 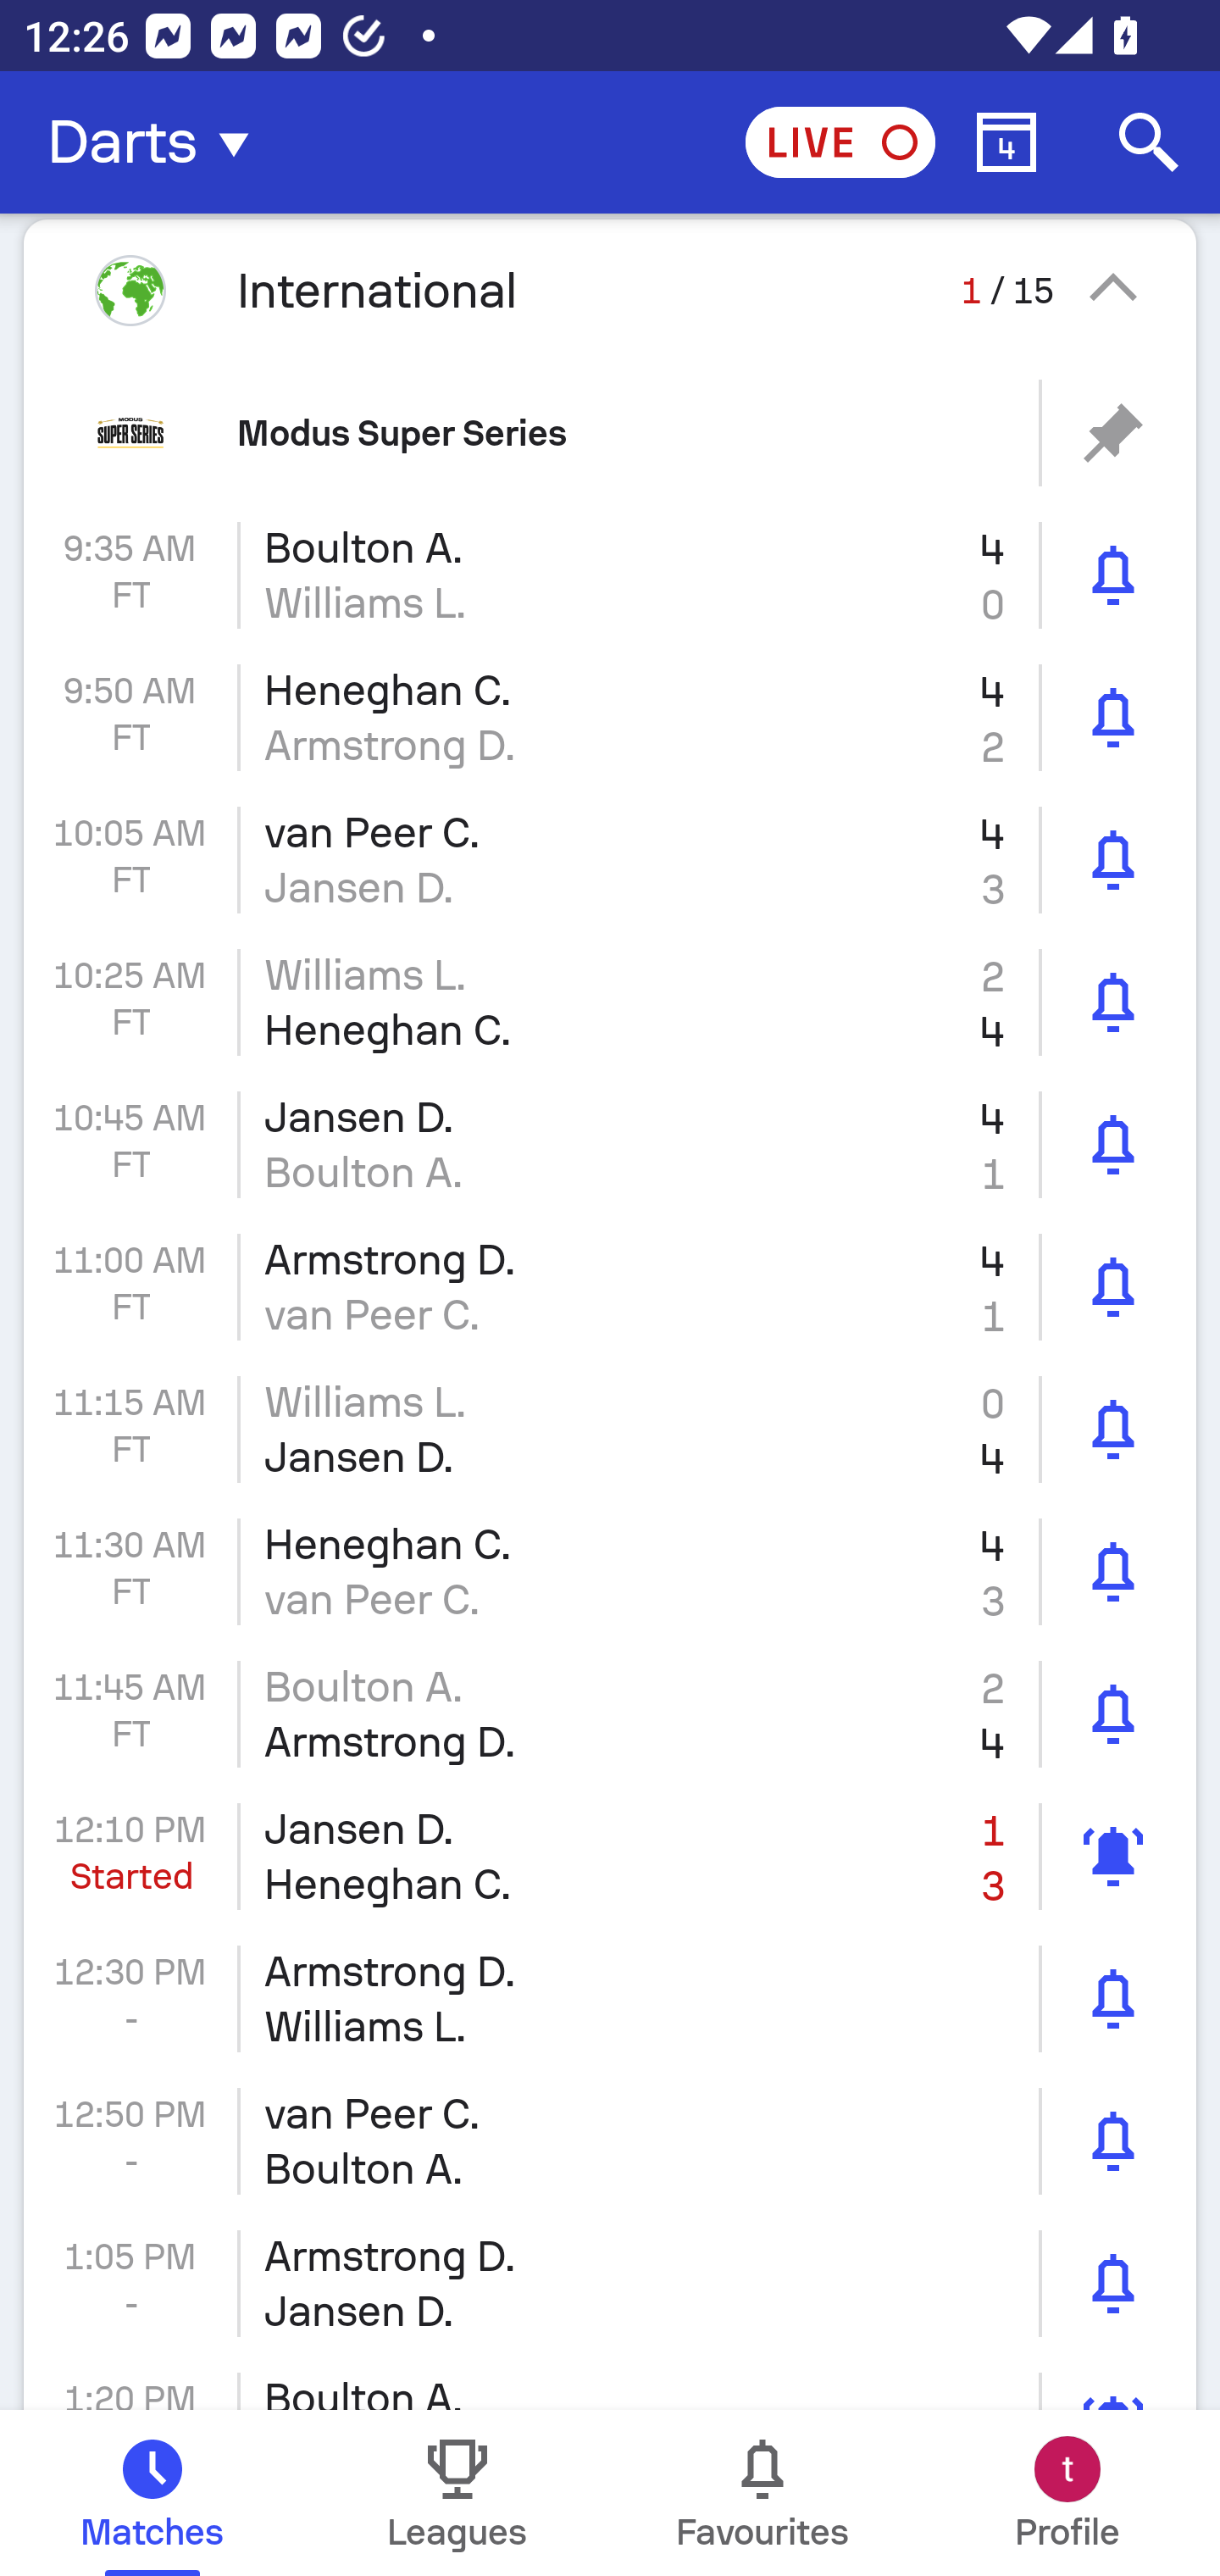 What do you see at coordinates (610, 290) in the screenshot?
I see `International 1 / 15` at bounding box center [610, 290].